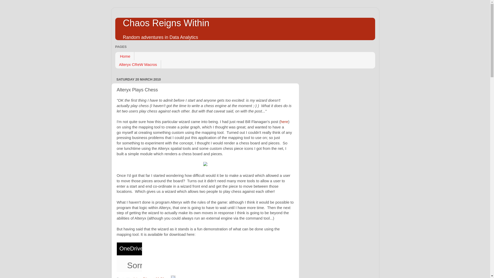 Image resolution: width=494 pixels, height=278 pixels. Describe the element at coordinates (284, 121) in the screenshot. I see `here` at that location.